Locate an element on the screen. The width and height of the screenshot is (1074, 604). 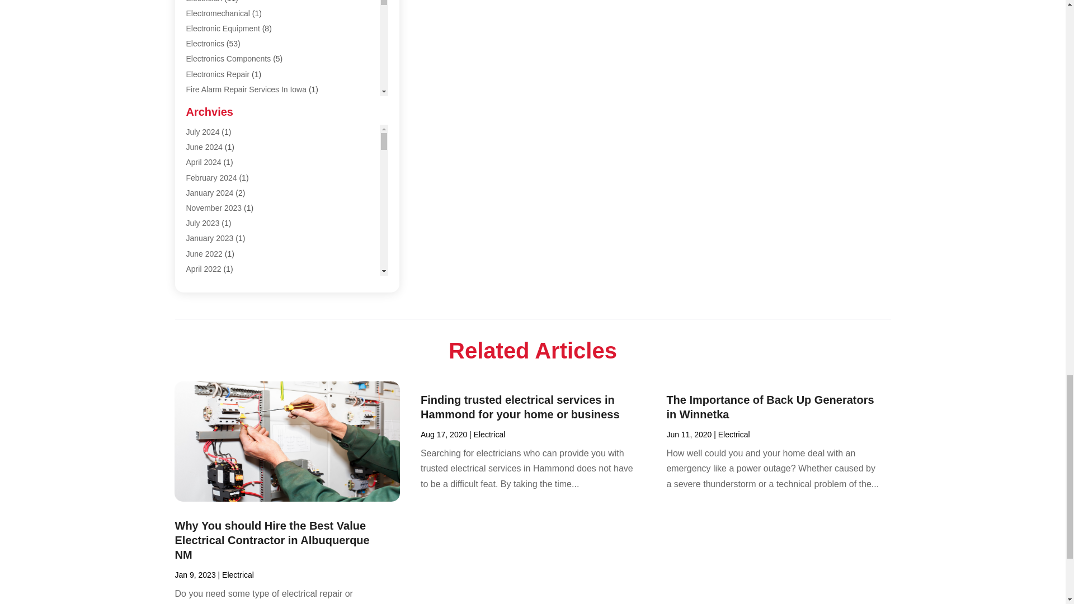
Electrician is located at coordinates (204, 1).